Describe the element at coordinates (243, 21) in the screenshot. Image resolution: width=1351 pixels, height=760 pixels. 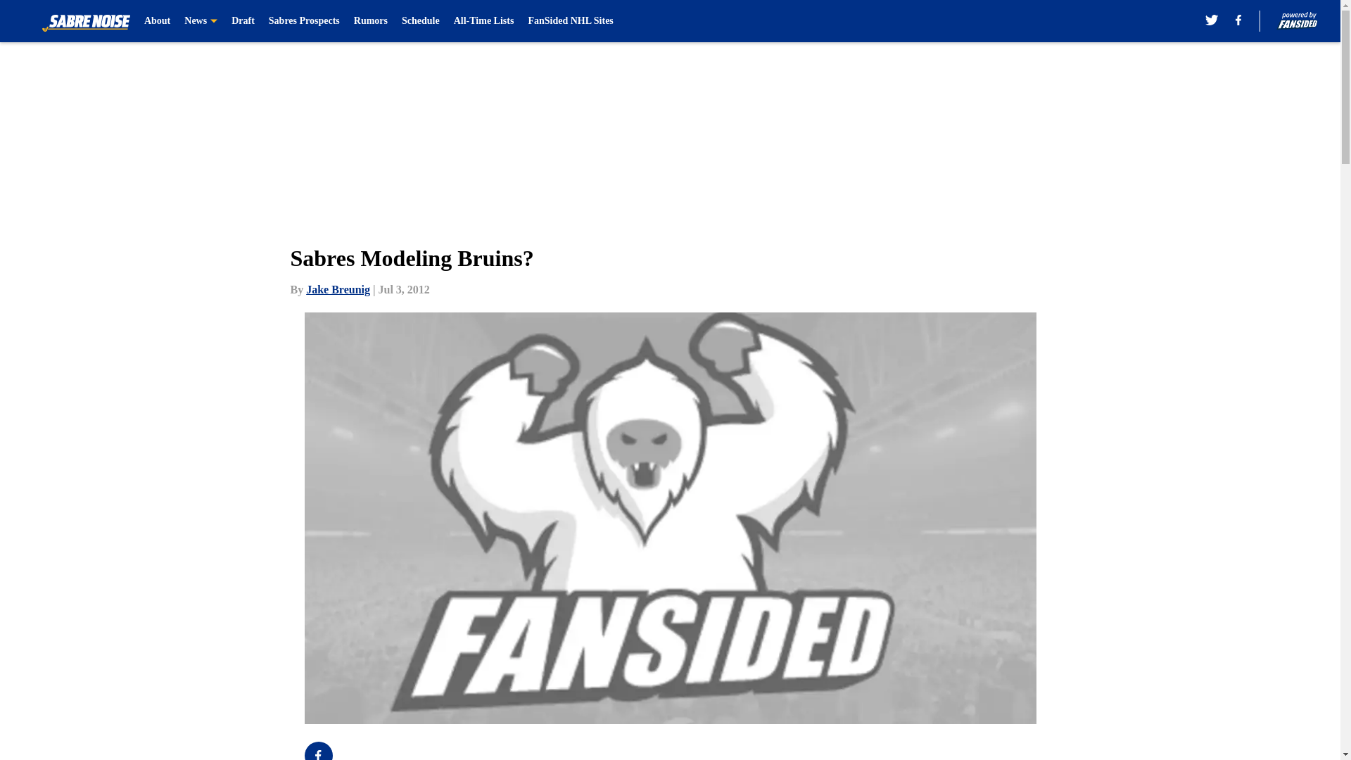
I see `Draft` at that location.